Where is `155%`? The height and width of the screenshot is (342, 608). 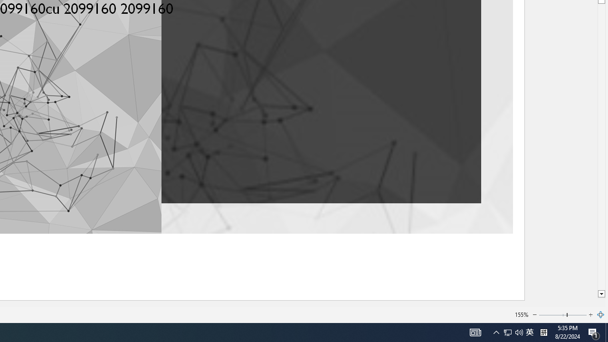 155% is located at coordinates (522, 314).